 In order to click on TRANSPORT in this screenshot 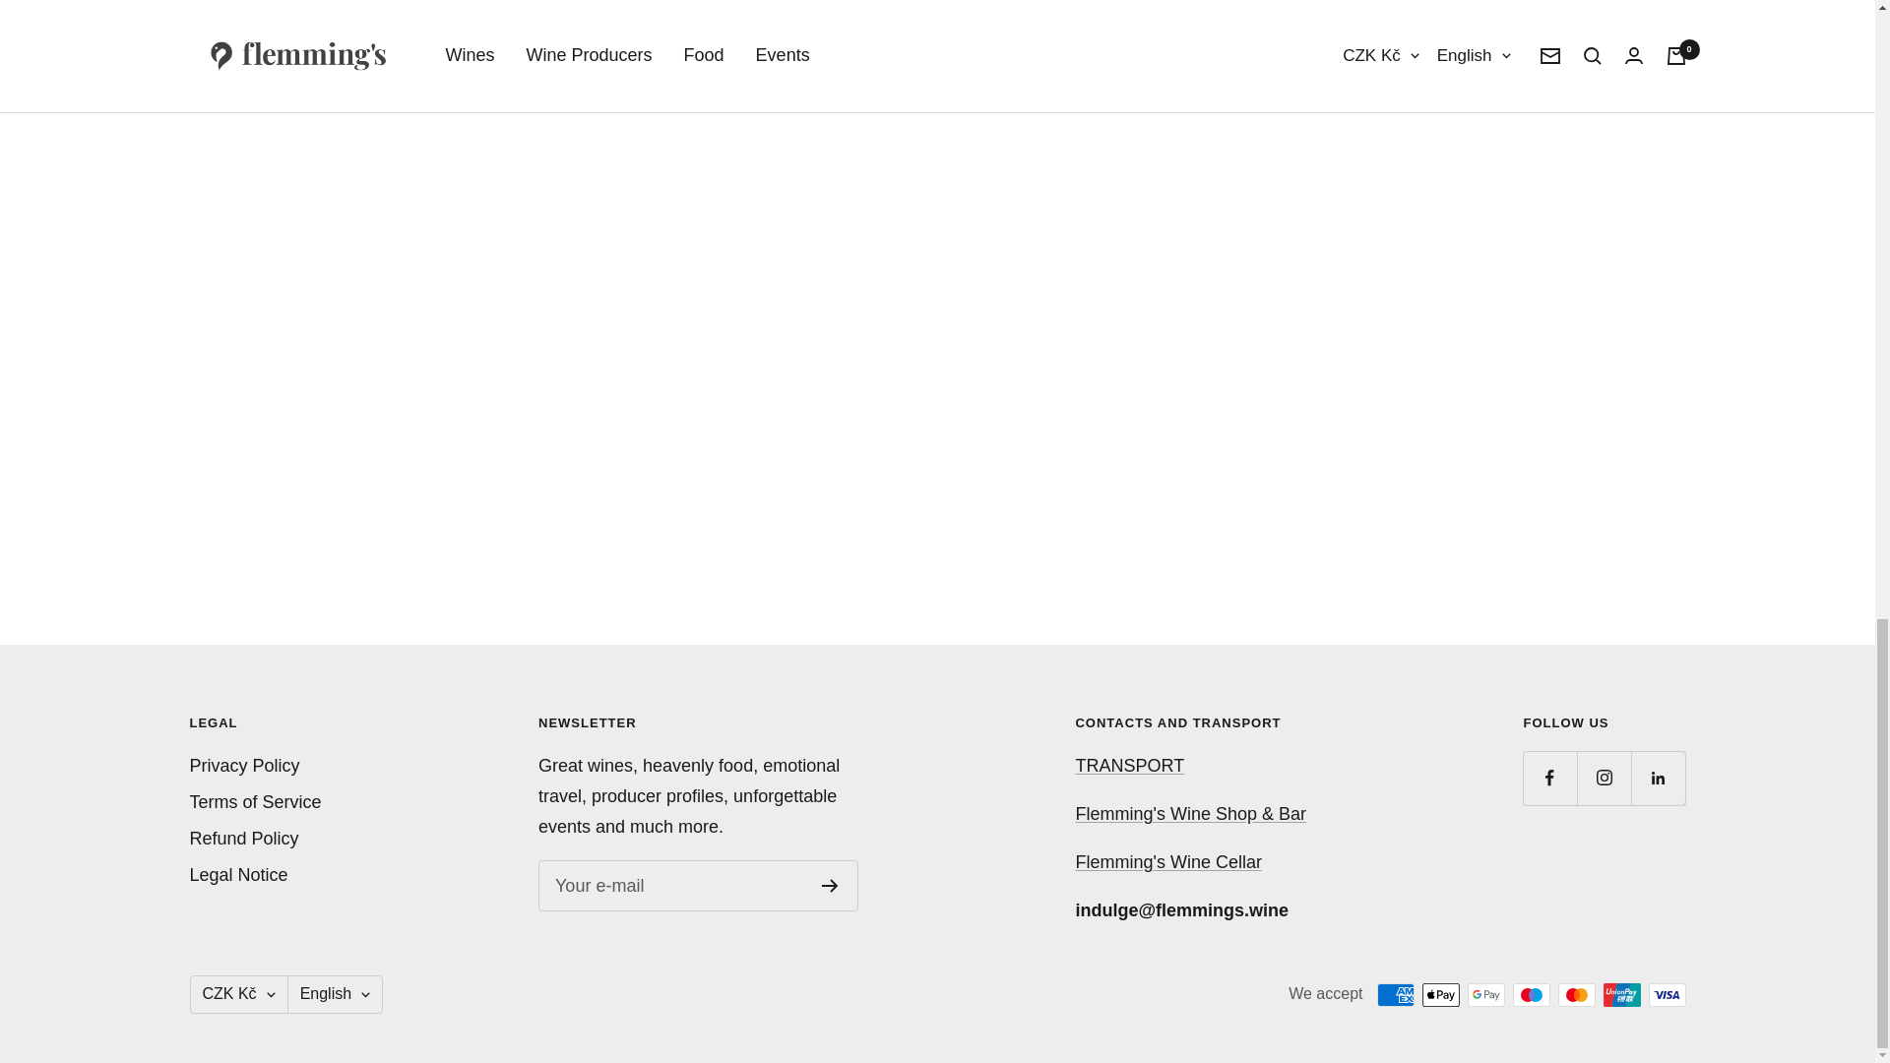, I will do `click(1130, 766)`.